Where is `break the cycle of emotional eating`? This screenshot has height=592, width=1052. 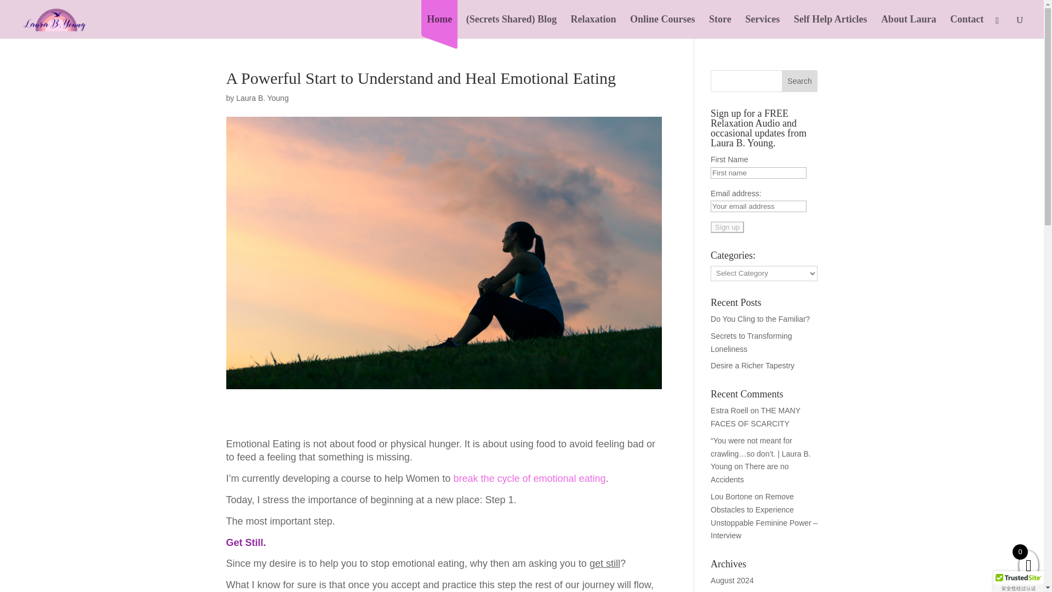 break the cycle of emotional eating is located at coordinates (529, 478).